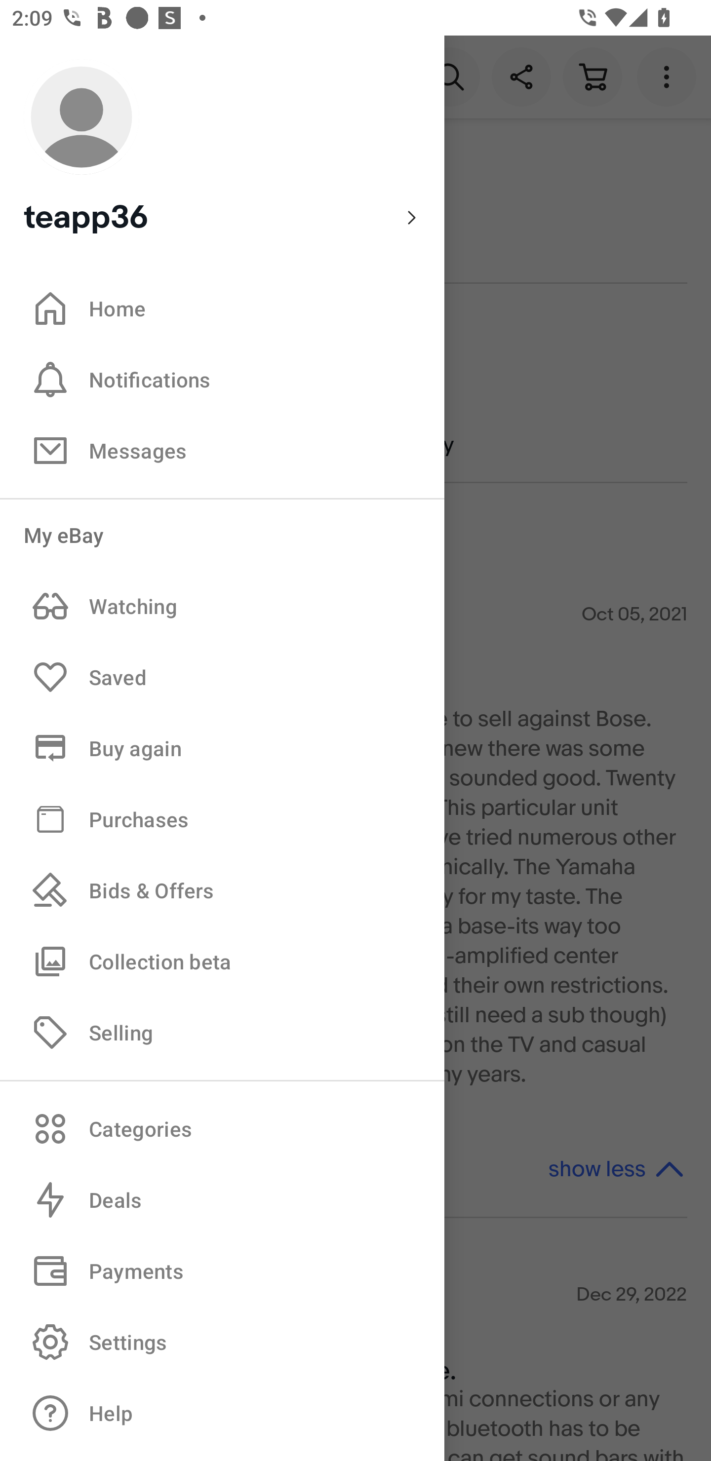 The height and width of the screenshot is (1461, 711). Describe the element at coordinates (222, 450) in the screenshot. I see `Messages` at that location.